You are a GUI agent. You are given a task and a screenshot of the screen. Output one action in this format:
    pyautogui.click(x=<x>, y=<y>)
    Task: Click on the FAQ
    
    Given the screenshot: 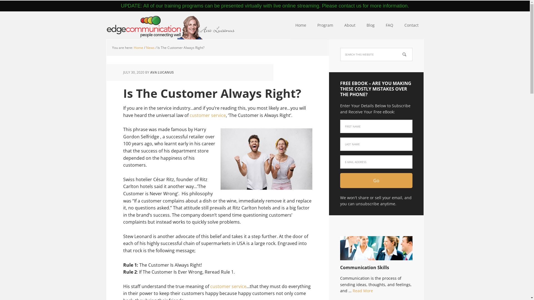 What is the action you would take?
    pyautogui.click(x=389, y=26)
    